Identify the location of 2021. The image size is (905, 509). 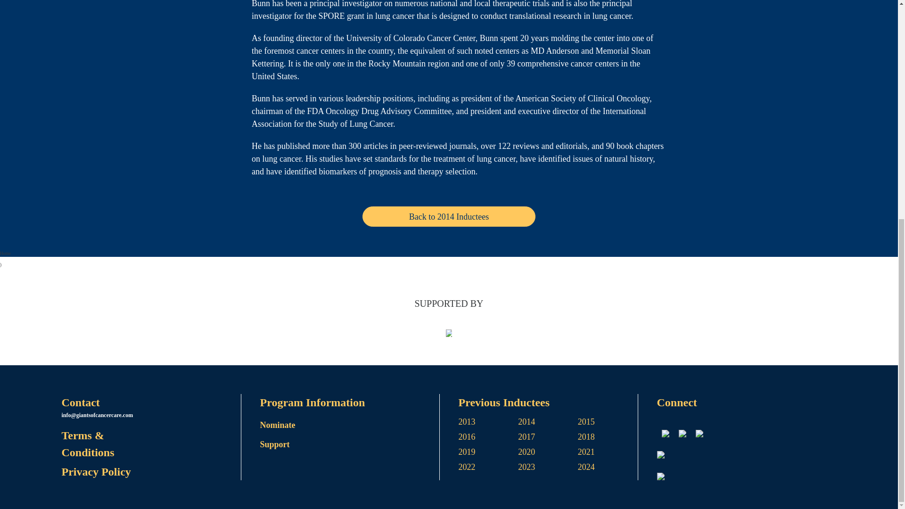
(608, 453).